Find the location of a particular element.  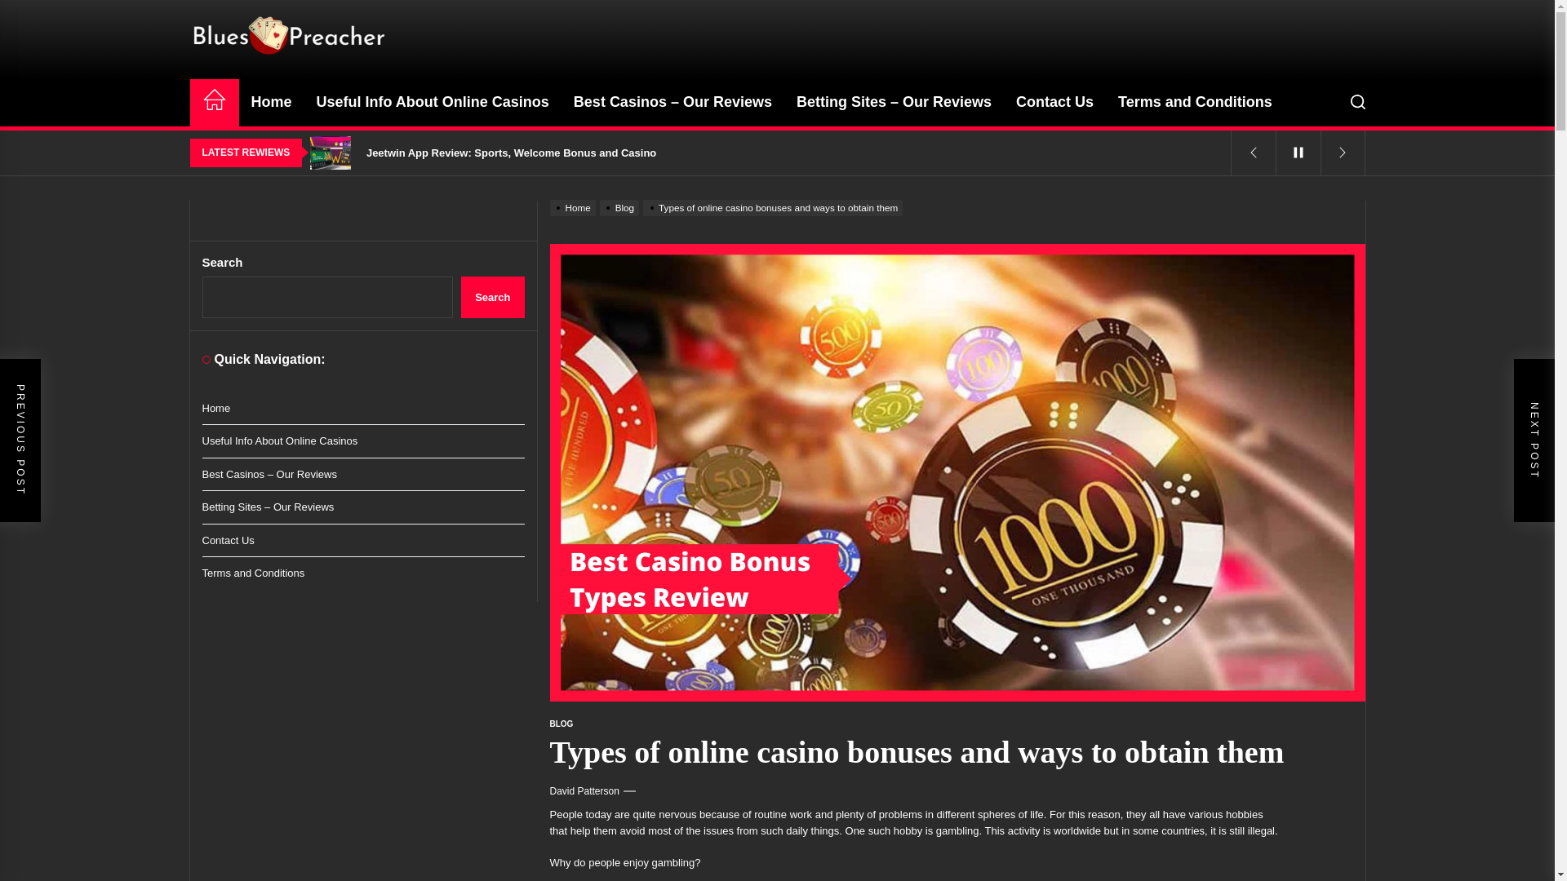

Online Casino Reviews is located at coordinates (382, 86).